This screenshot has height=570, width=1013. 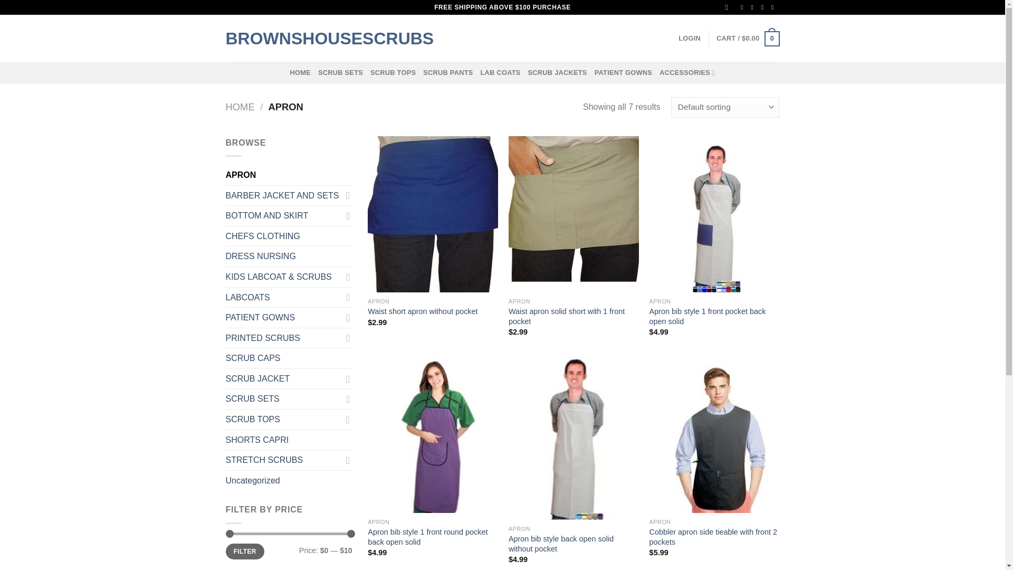 What do you see at coordinates (289, 175) in the screenshot?
I see `APRON` at bounding box center [289, 175].